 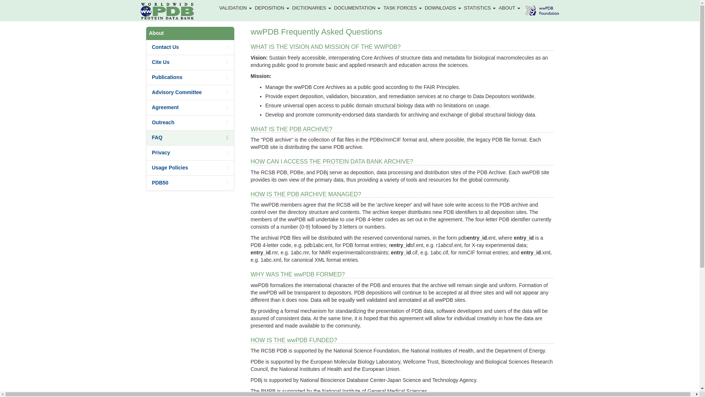 What do you see at coordinates (443, 8) in the screenshot?
I see `DOWNLOADS` at bounding box center [443, 8].